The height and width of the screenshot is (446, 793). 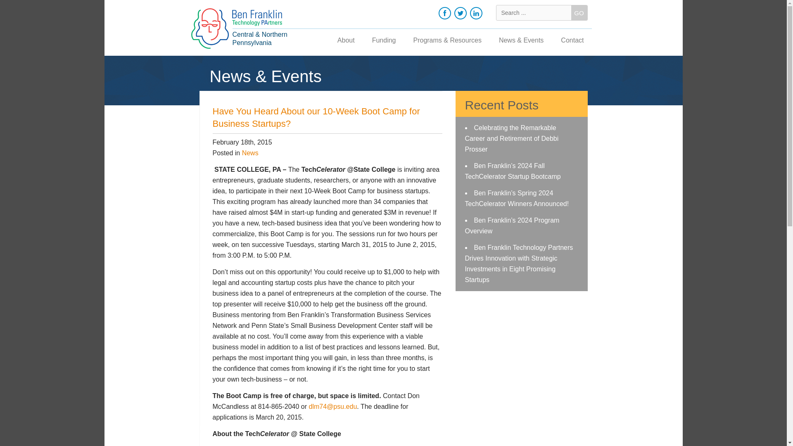 What do you see at coordinates (444, 13) in the screenshot?
I see `Facebook` at bounding box center [444, 13].